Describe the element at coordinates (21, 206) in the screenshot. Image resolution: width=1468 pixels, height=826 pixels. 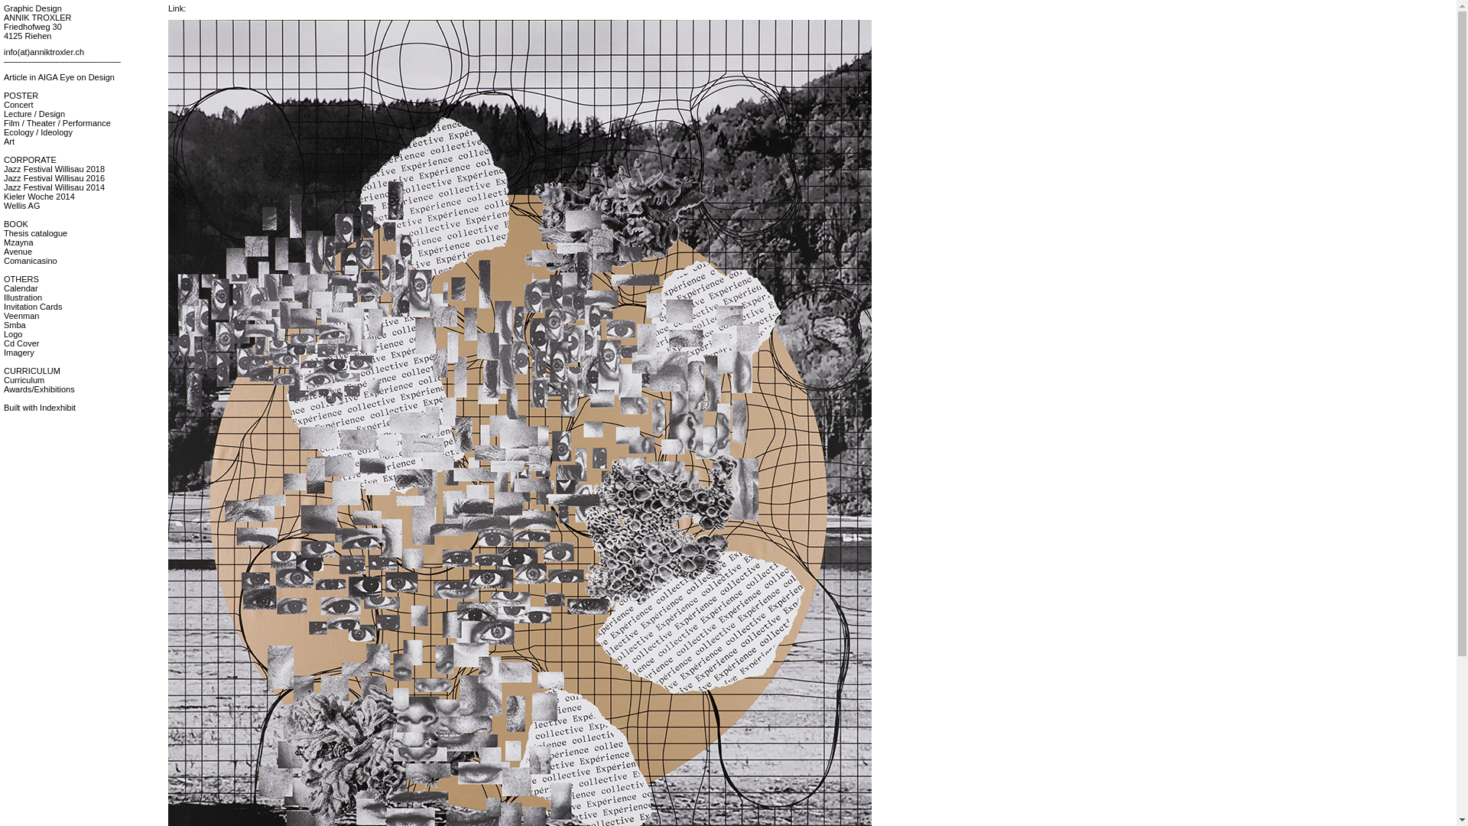
I see `Wellis AG` at that location.